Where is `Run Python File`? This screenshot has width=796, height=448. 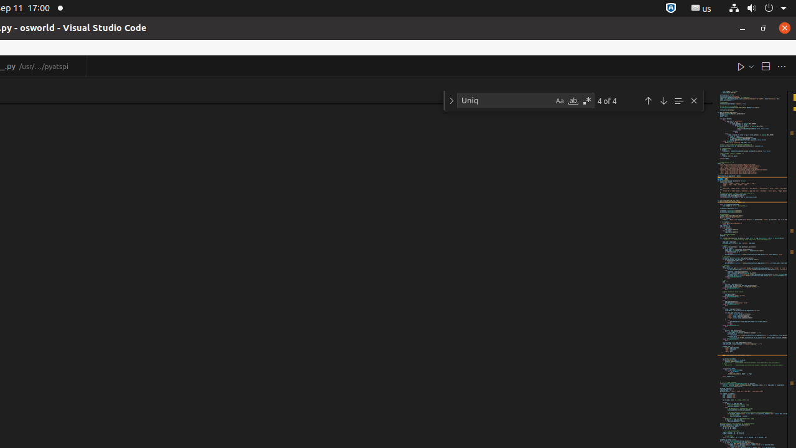 Run Python File is located at coordinates (741, 66).